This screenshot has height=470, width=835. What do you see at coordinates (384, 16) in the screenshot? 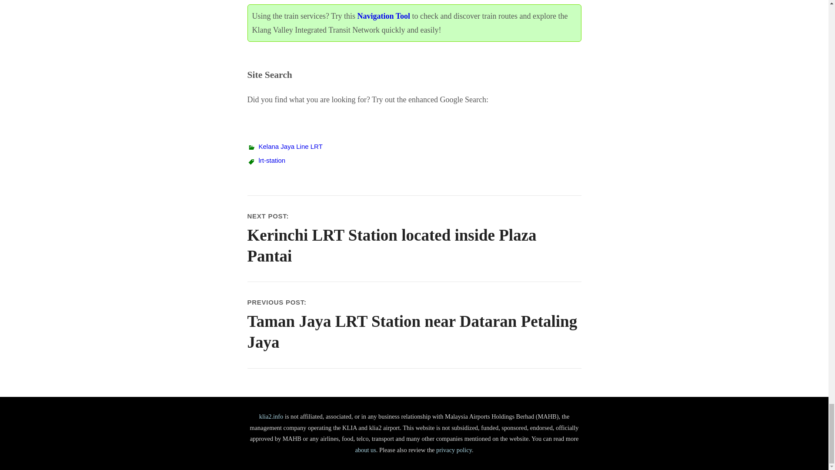
I see `Navigation Tool` at bounding box center [384, 16].